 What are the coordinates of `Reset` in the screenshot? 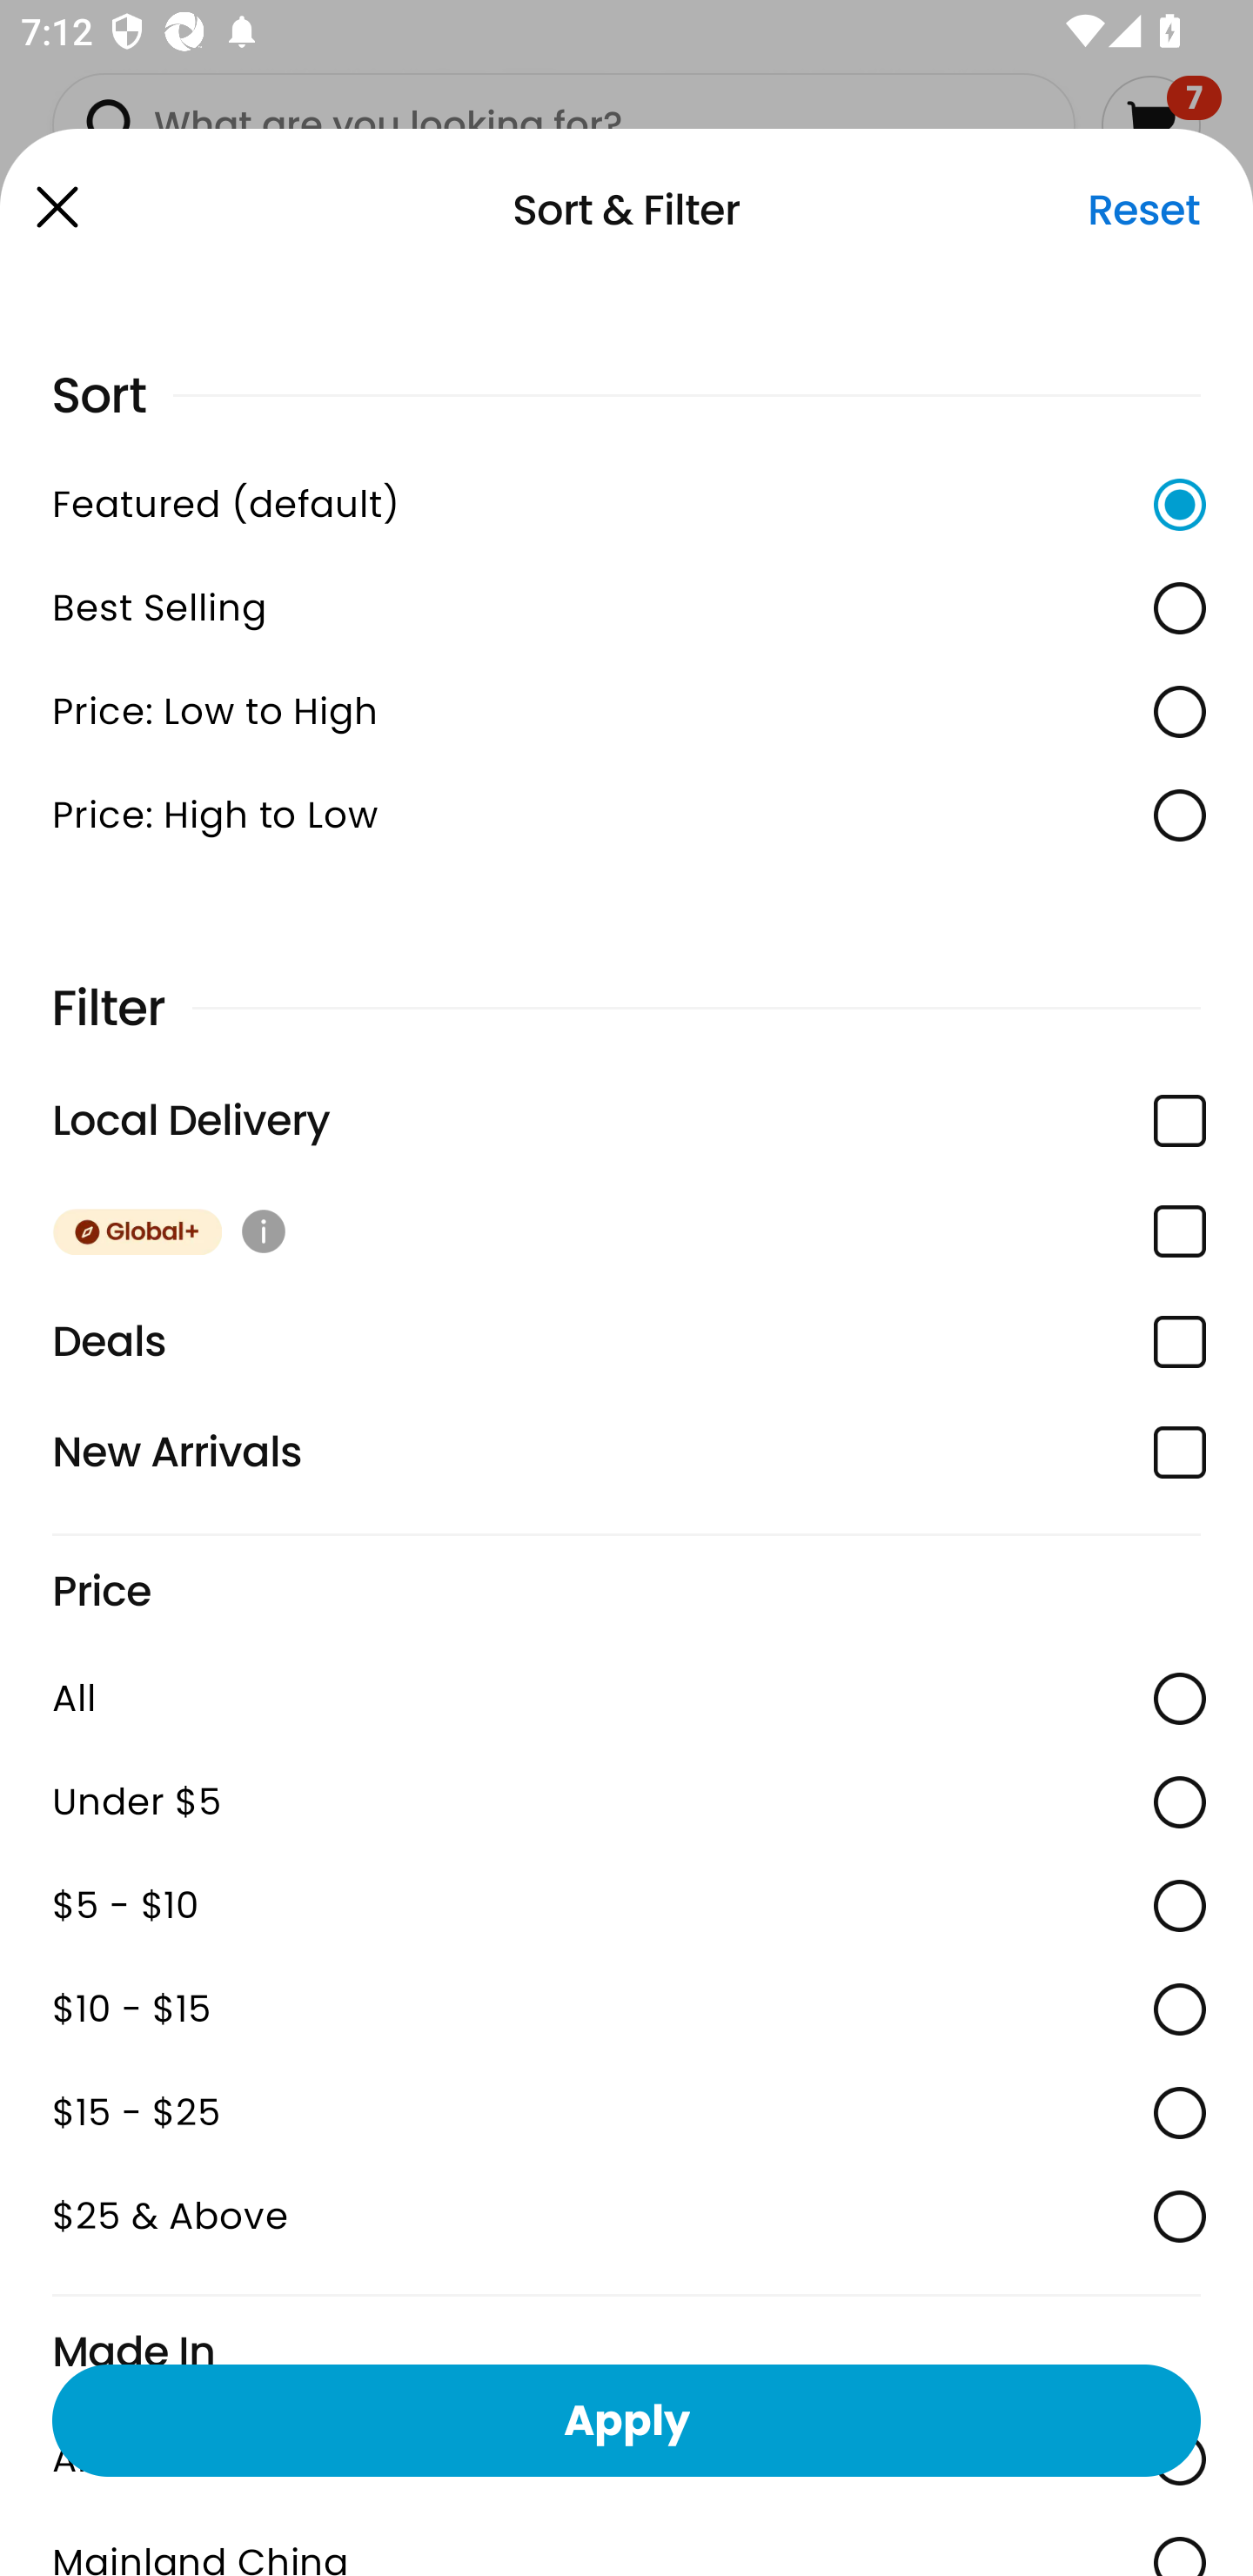 It's located at (1143, 210).